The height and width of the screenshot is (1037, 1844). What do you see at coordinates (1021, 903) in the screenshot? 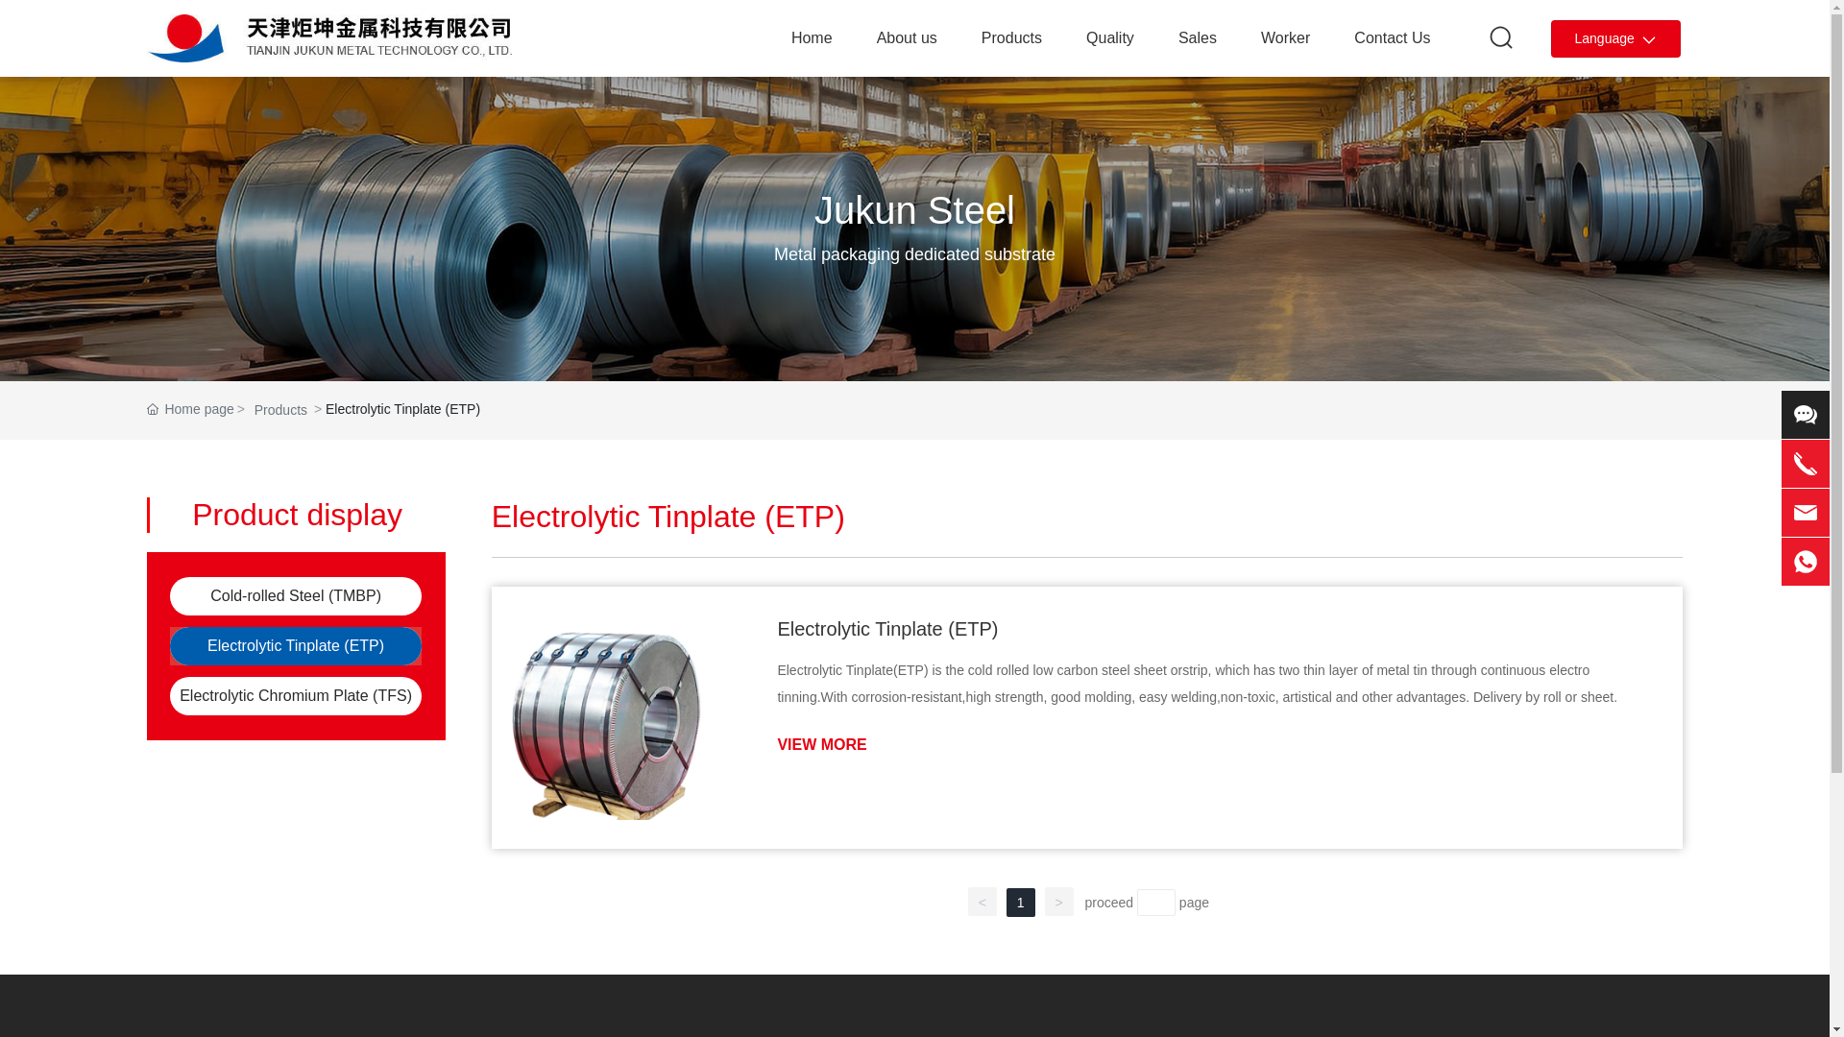
I see `1` at bounding box center [1021, 903].